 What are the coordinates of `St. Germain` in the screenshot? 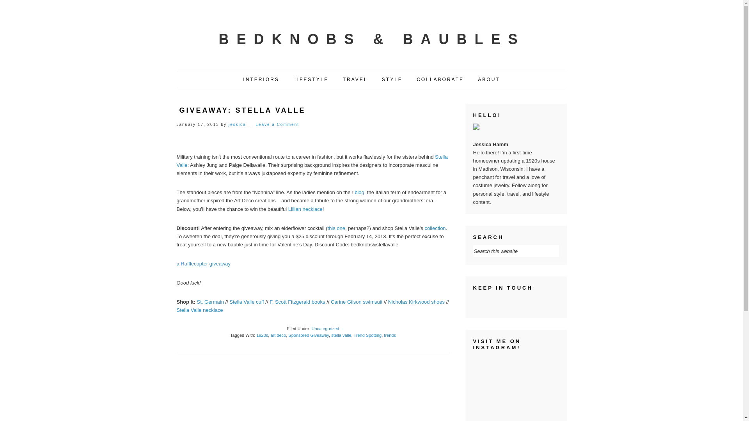 It's located at (210, 302).